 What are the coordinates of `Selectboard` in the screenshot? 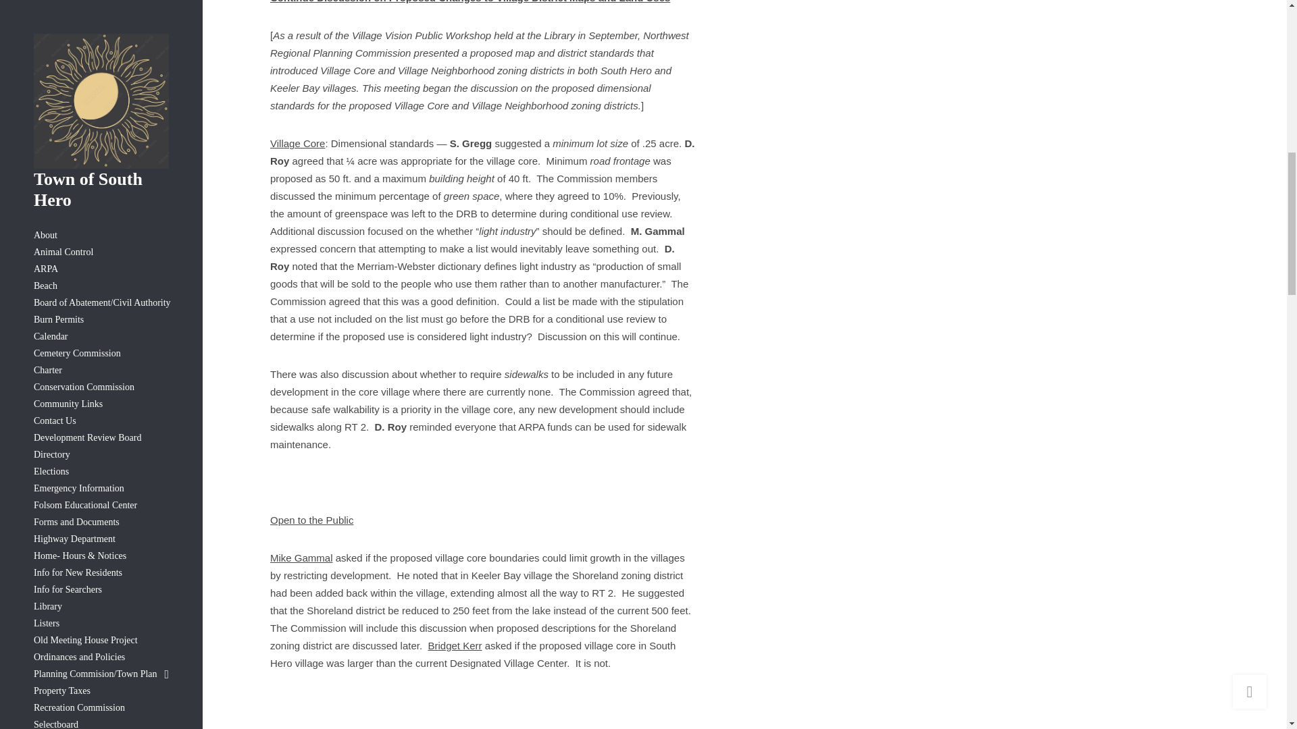 It's located at (101, 2).